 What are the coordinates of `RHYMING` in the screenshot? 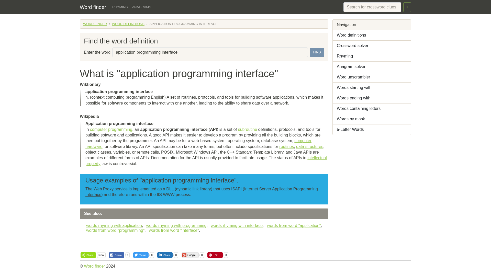 It's located at (120, 7).